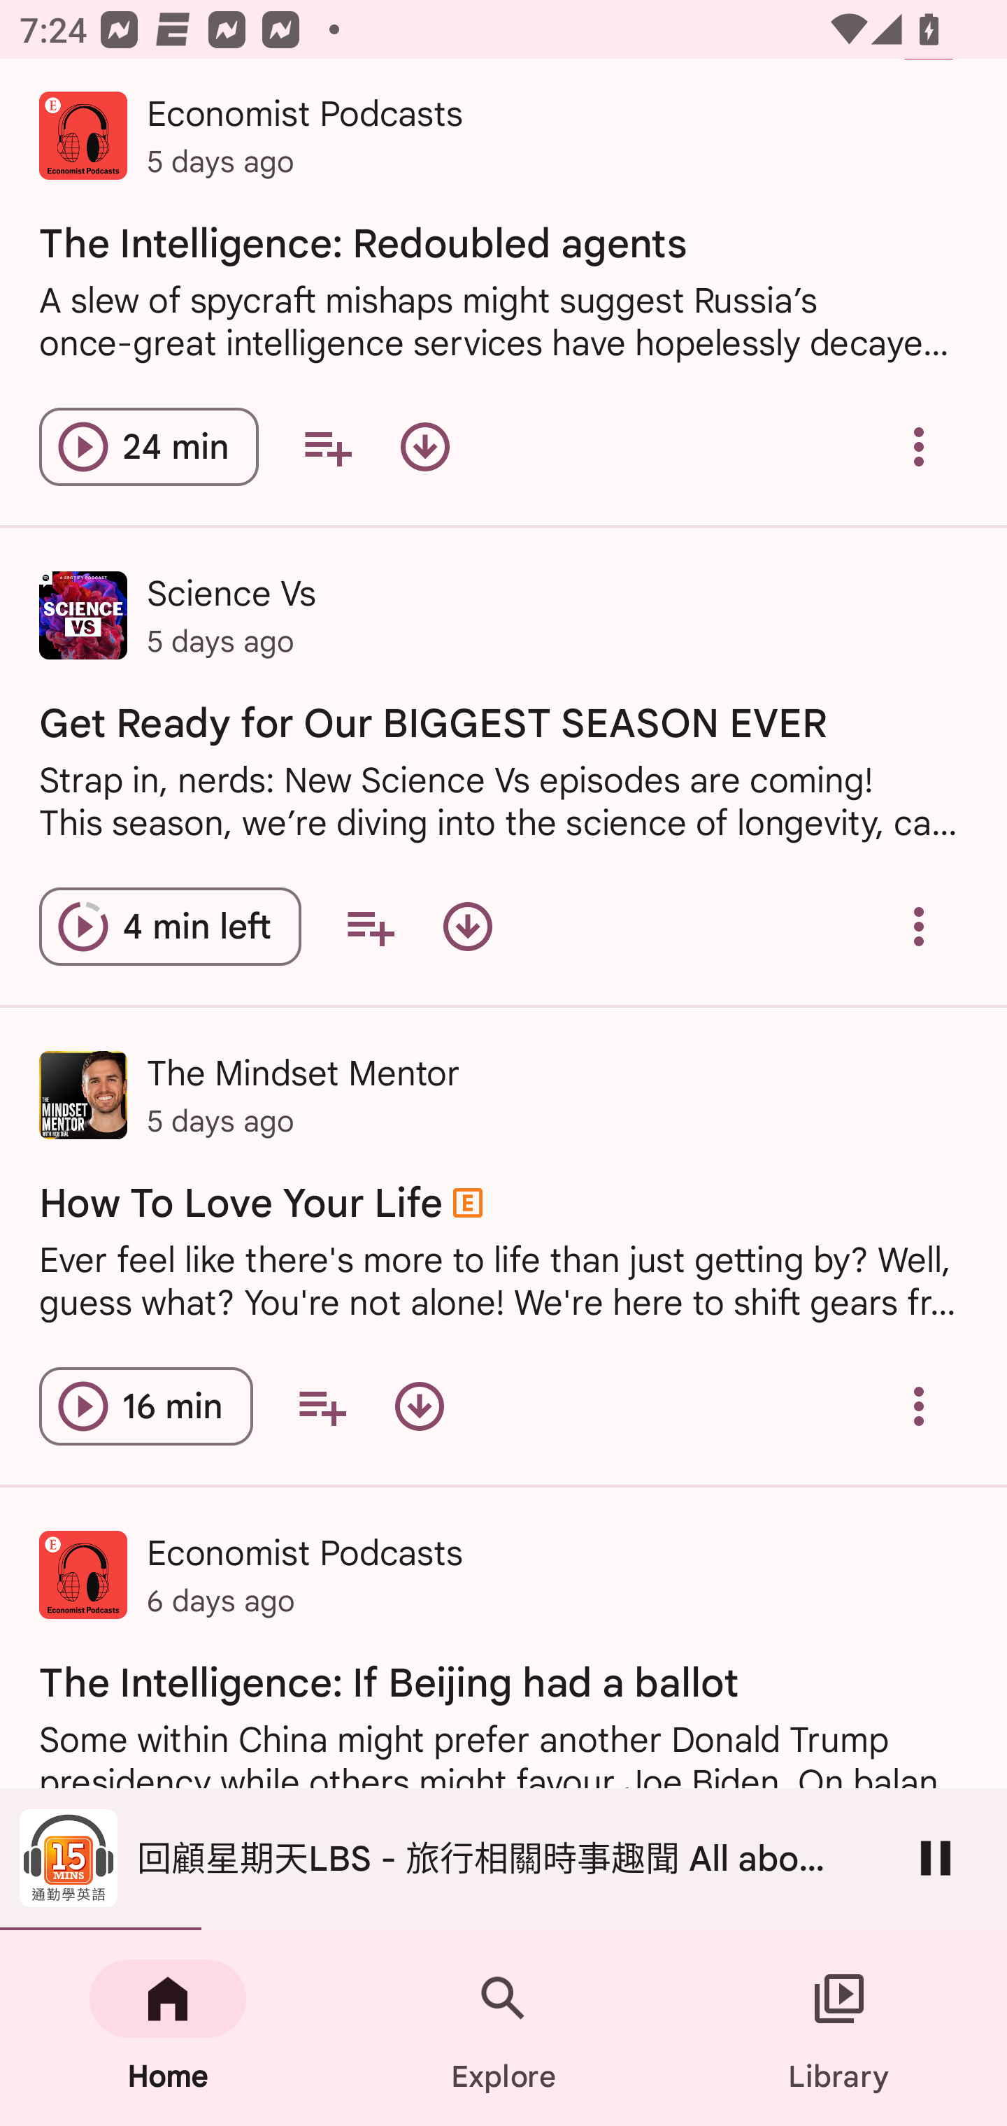 Image resolution: width=1007 pixels, height=2126 pixels. Describe the element at coordinates (919, 926) in the screenshot. I see `Overflow menu` at that location.